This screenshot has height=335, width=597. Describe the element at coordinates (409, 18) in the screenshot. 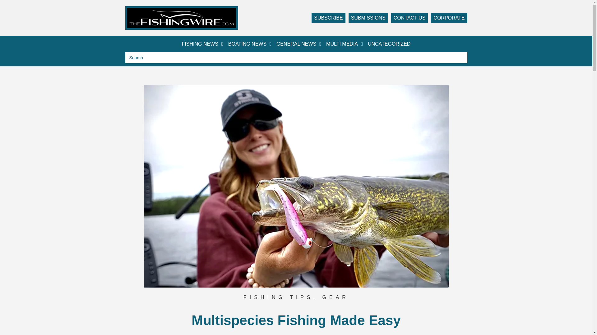

I see `CONTACT US` at that location.